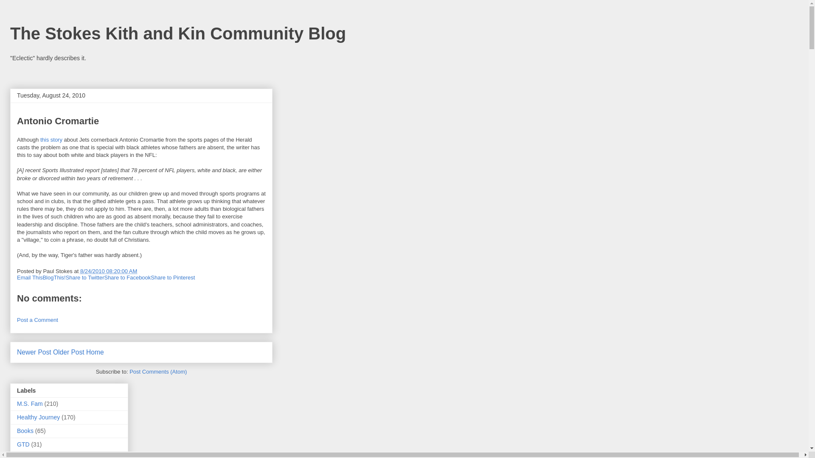 The width and height of the screenshot is (815, 458). Describe the element at coordinates (108, 271) in the screenshot. I see `permanent link` at that location.